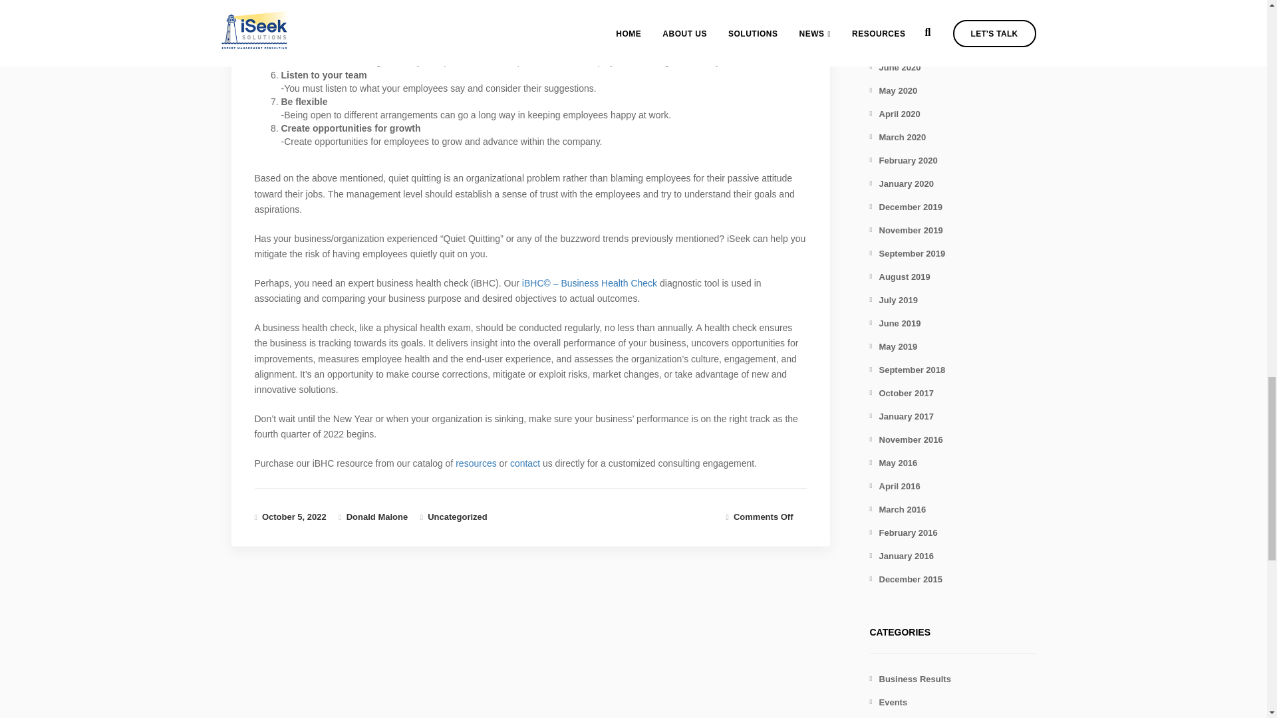 This screenshot has height=718, width=1277. Describe the element at coordinates (476, 463) in the screenshot. I see `resources` at that location.